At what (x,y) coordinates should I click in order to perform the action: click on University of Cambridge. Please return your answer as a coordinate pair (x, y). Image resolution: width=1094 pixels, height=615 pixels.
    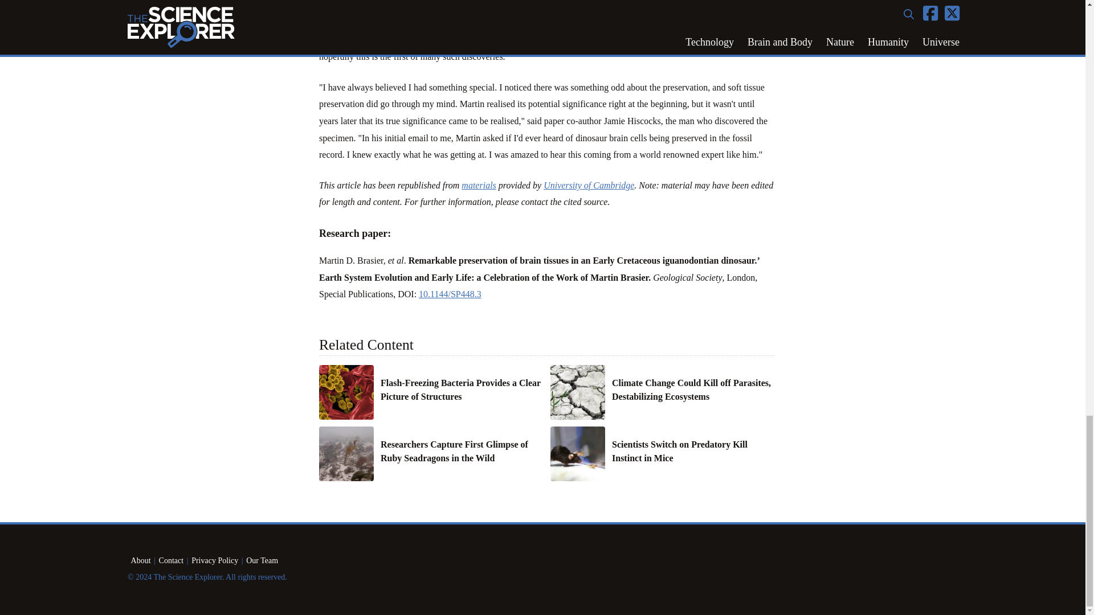
    Looking at the image, I should click on (589, 185).